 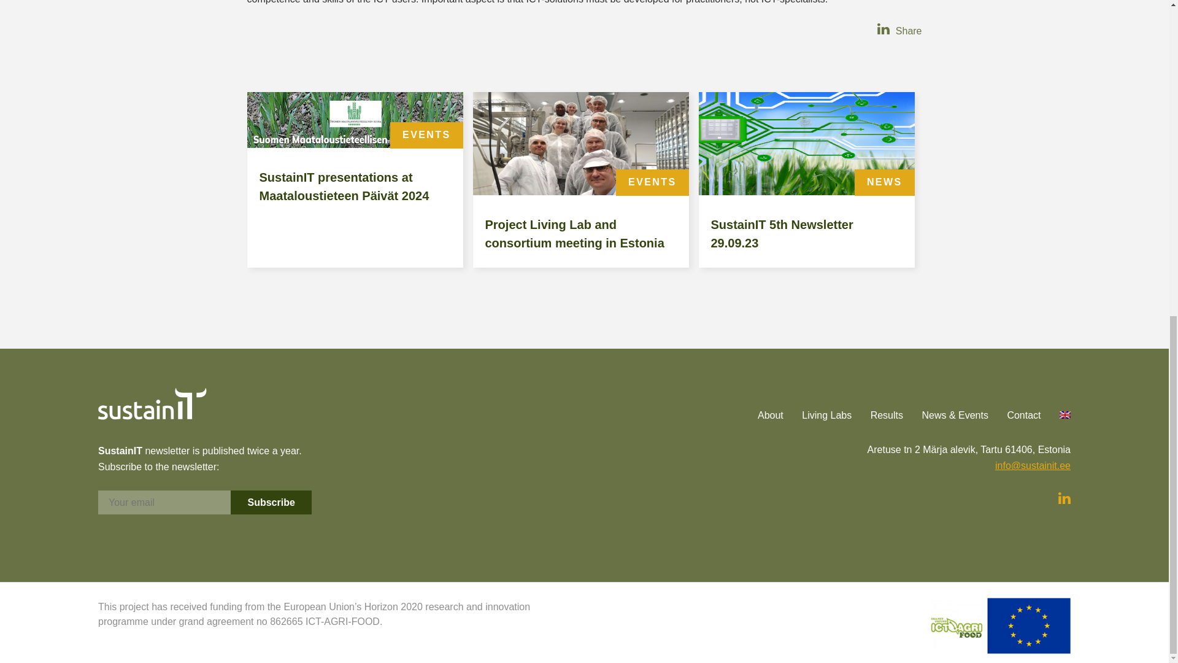 What do you see at coordinates (1015, 415) in the screenshot?
I see `Contact` at bounding box center [1015, 415].